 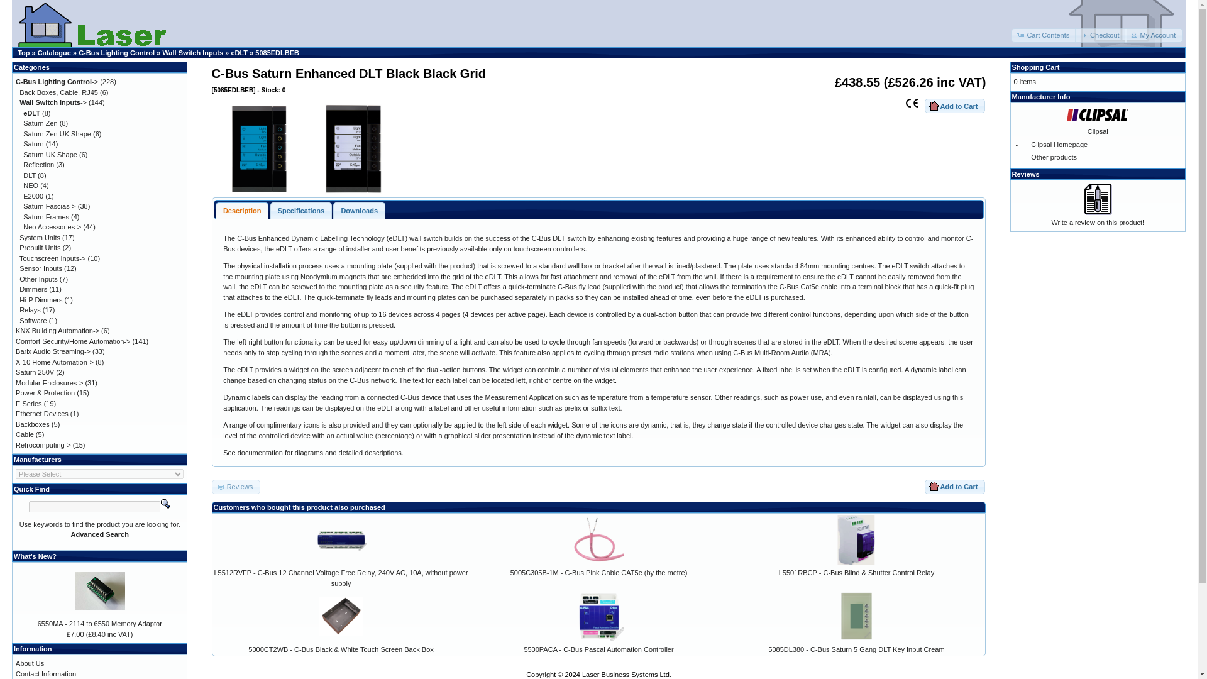 What do you see at coordinates (241, 210) in the screenshot?
I see `Description` at bounding box center [241, 210].